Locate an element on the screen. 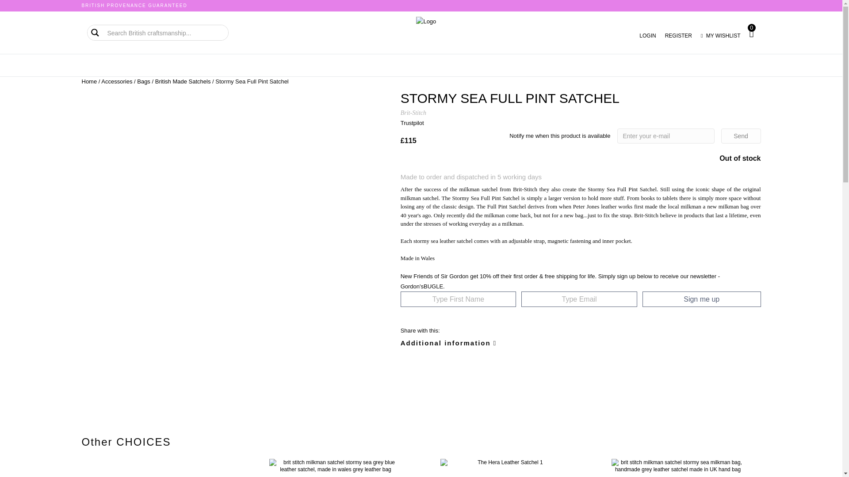 The image size is (849, 477). British Made Satchels is located at coordinates (183, 81).